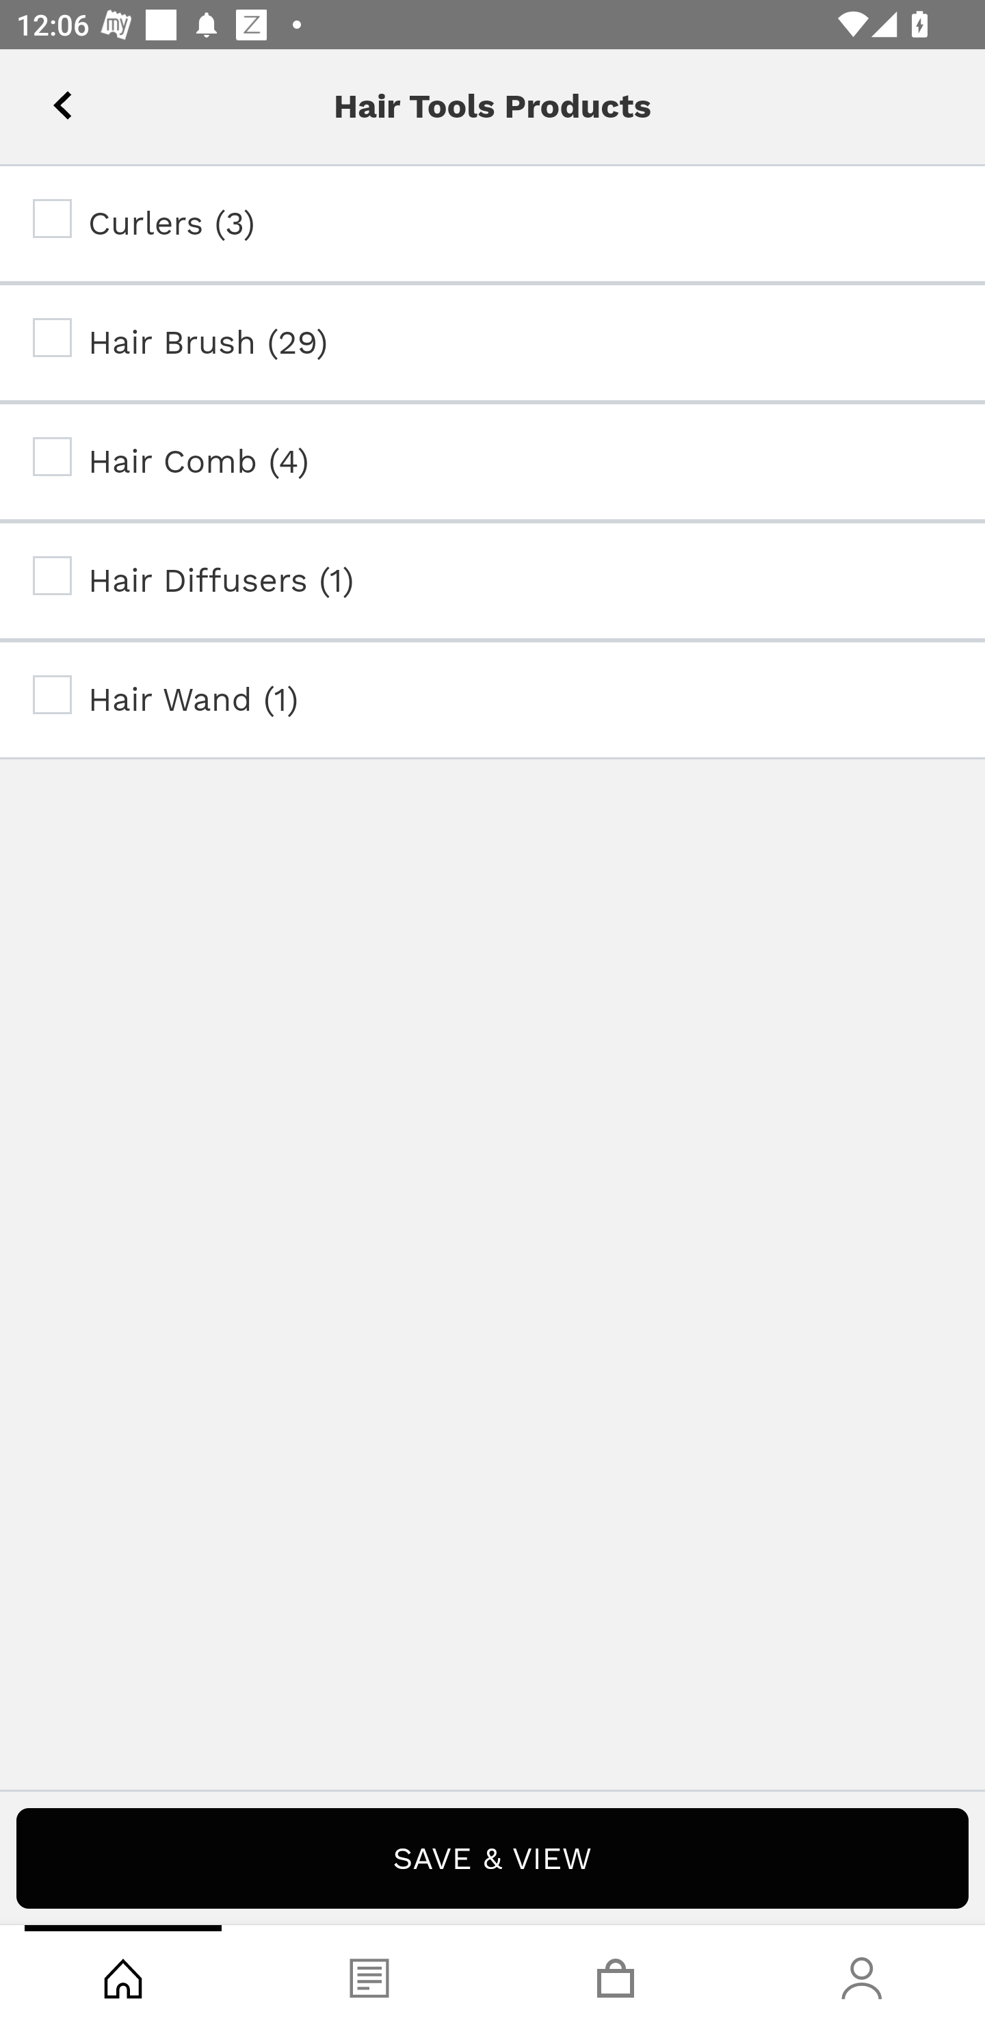 The width and height of the screenshot is (985, 2025). What do you see at coordinates (369, 1975) in the screenshot?
I see `Blog, tab, 2 of 4` at bounding box center [369, 1975].